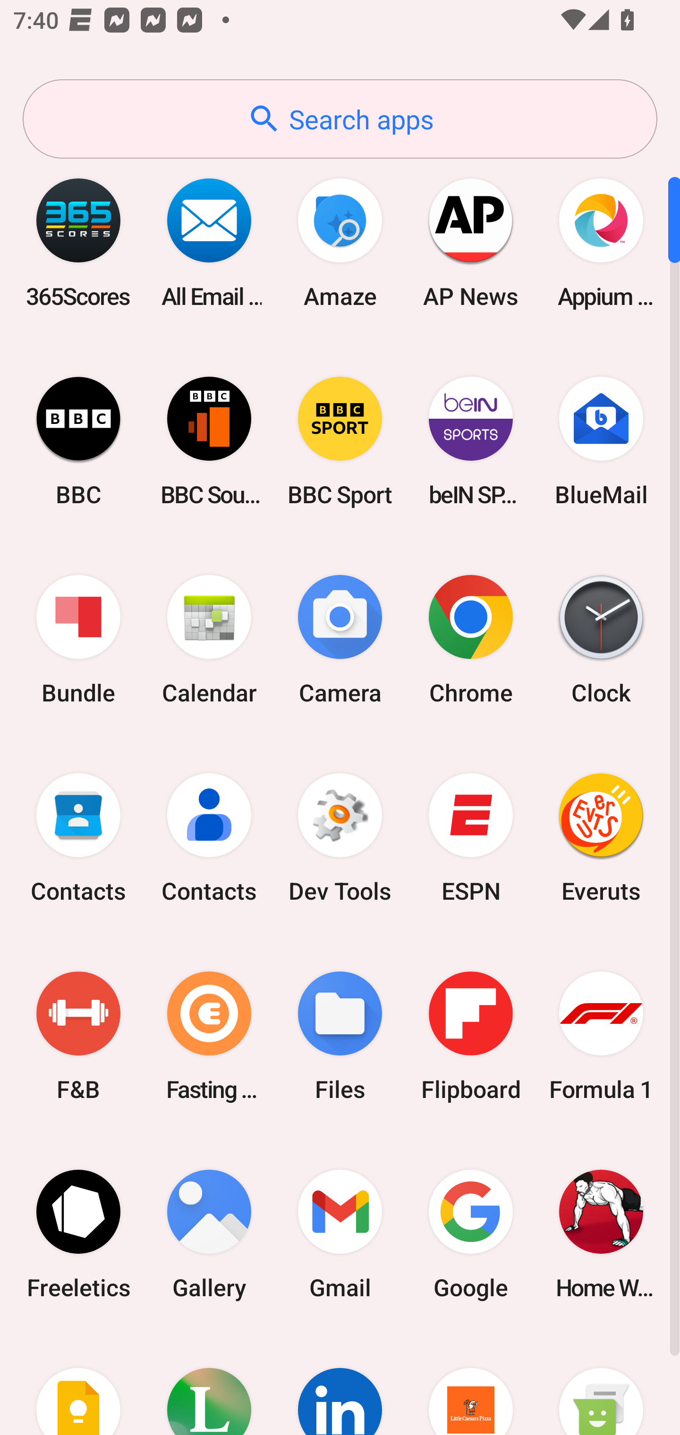 This screenshot has width=680, height=1435. I want to click on Clock, so click(601, 640).